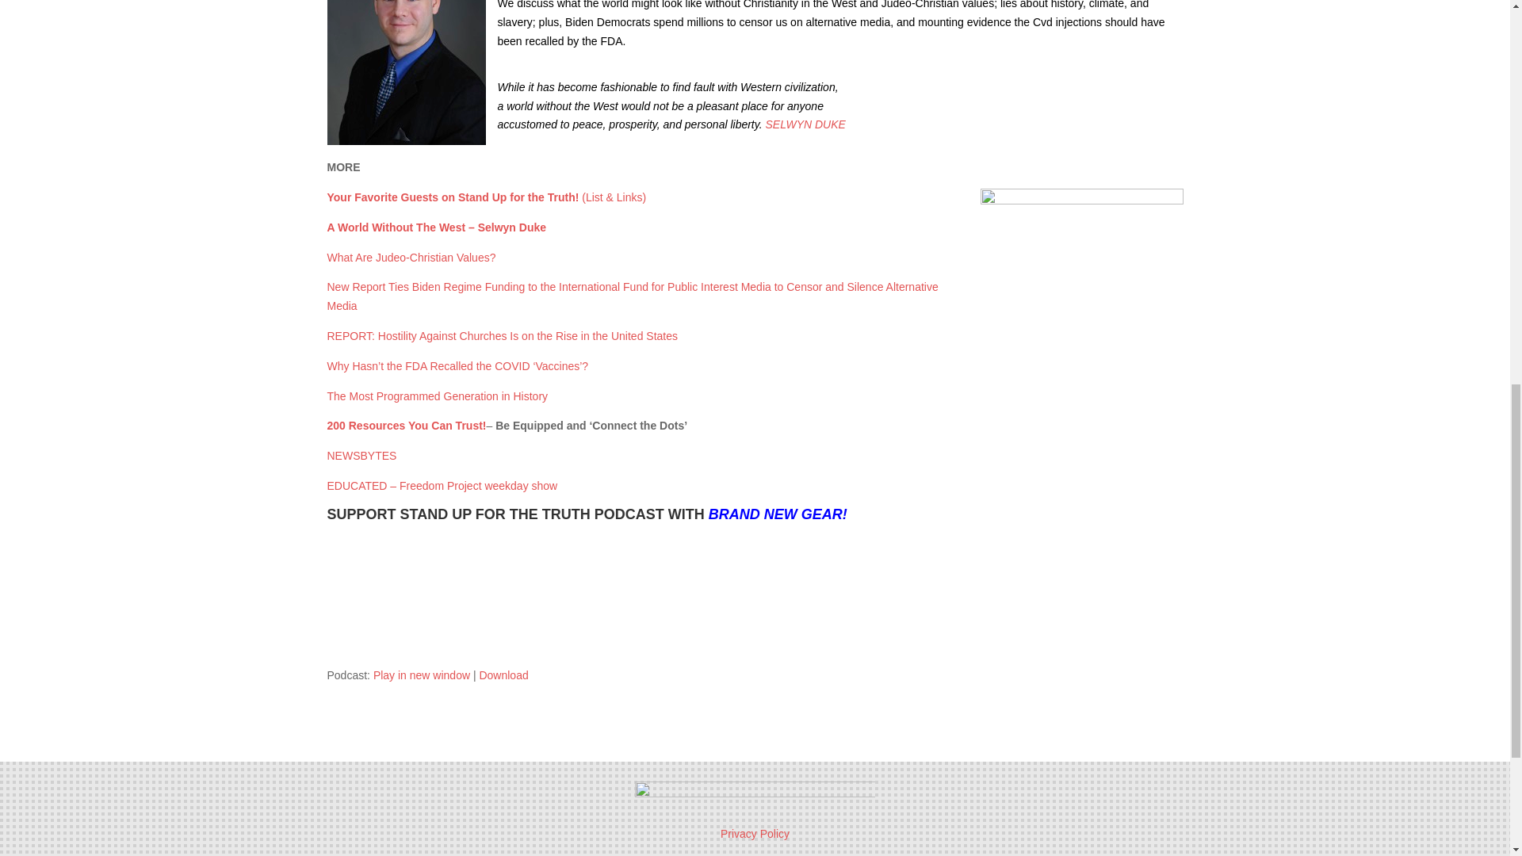  I want to click on Download, so click(503, 674).